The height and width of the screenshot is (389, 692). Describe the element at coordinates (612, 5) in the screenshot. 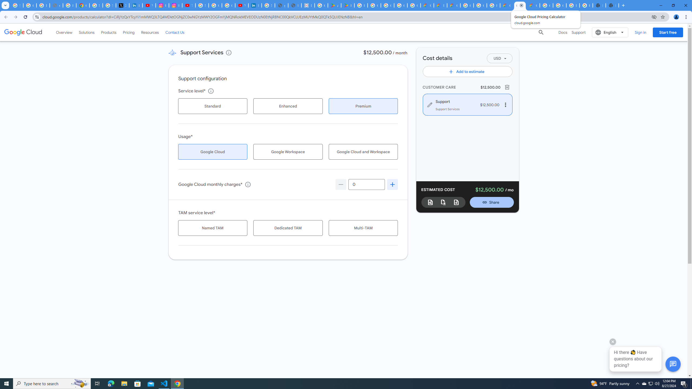

I see `New Tab` at that location.